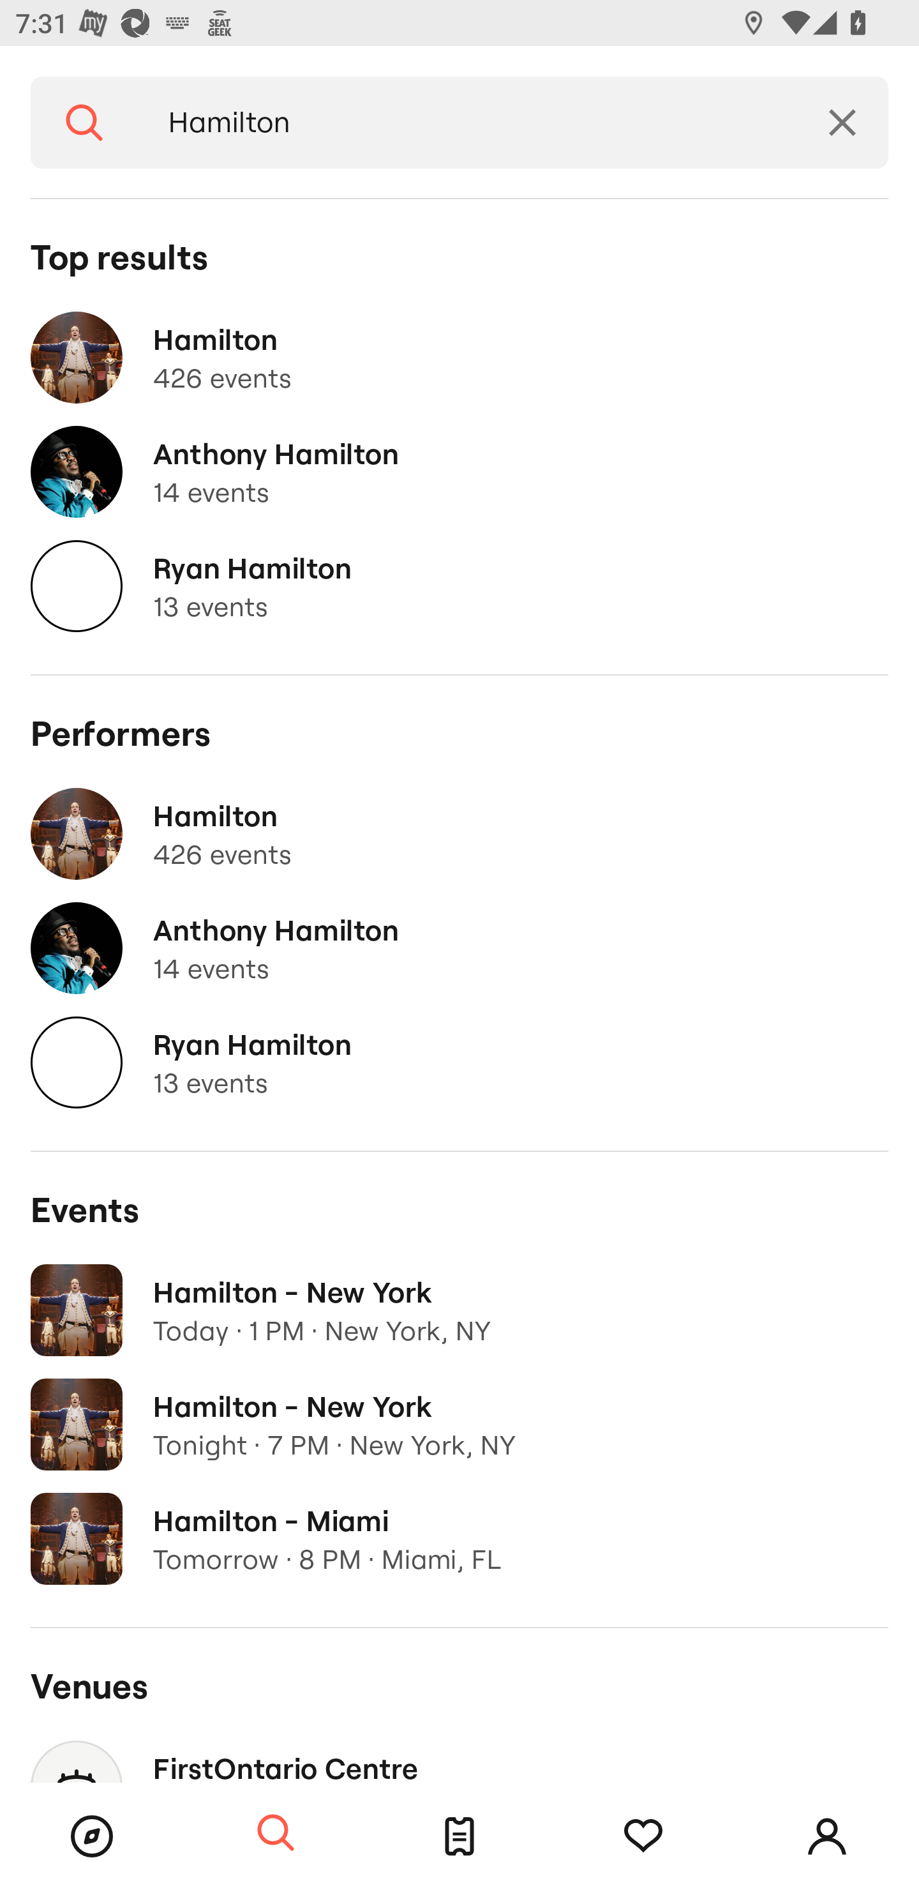 This screenshot has height=1890, width=919. What do you see at coordinates (643, 1836) in the screenshot?
I see `Tracking` at bounding box center [643, 1836].